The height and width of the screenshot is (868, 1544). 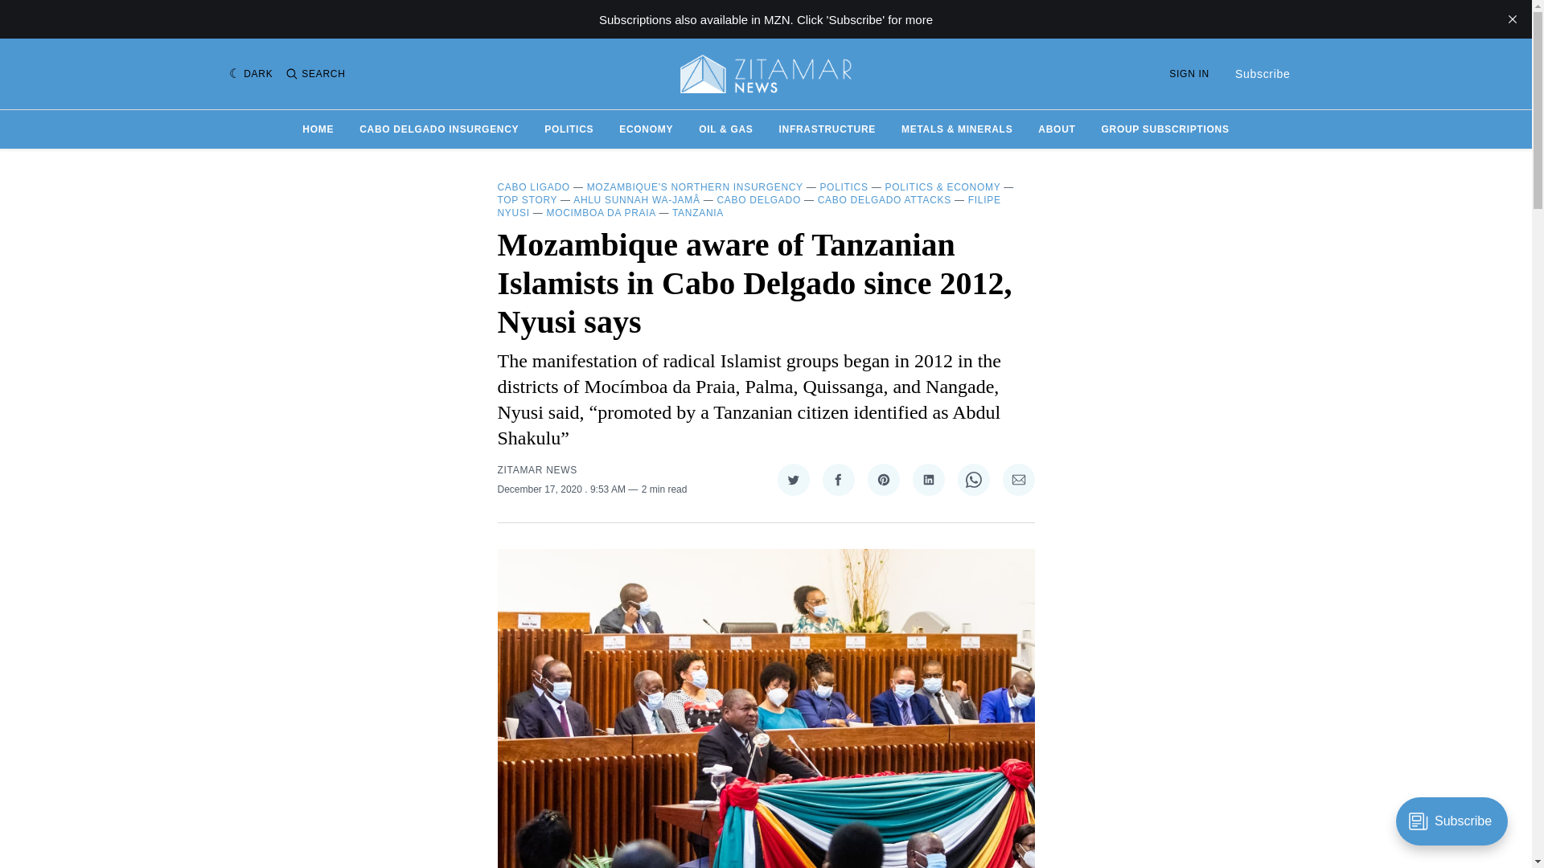 I want to click on TANZANIA, so click(x=698, y=213).